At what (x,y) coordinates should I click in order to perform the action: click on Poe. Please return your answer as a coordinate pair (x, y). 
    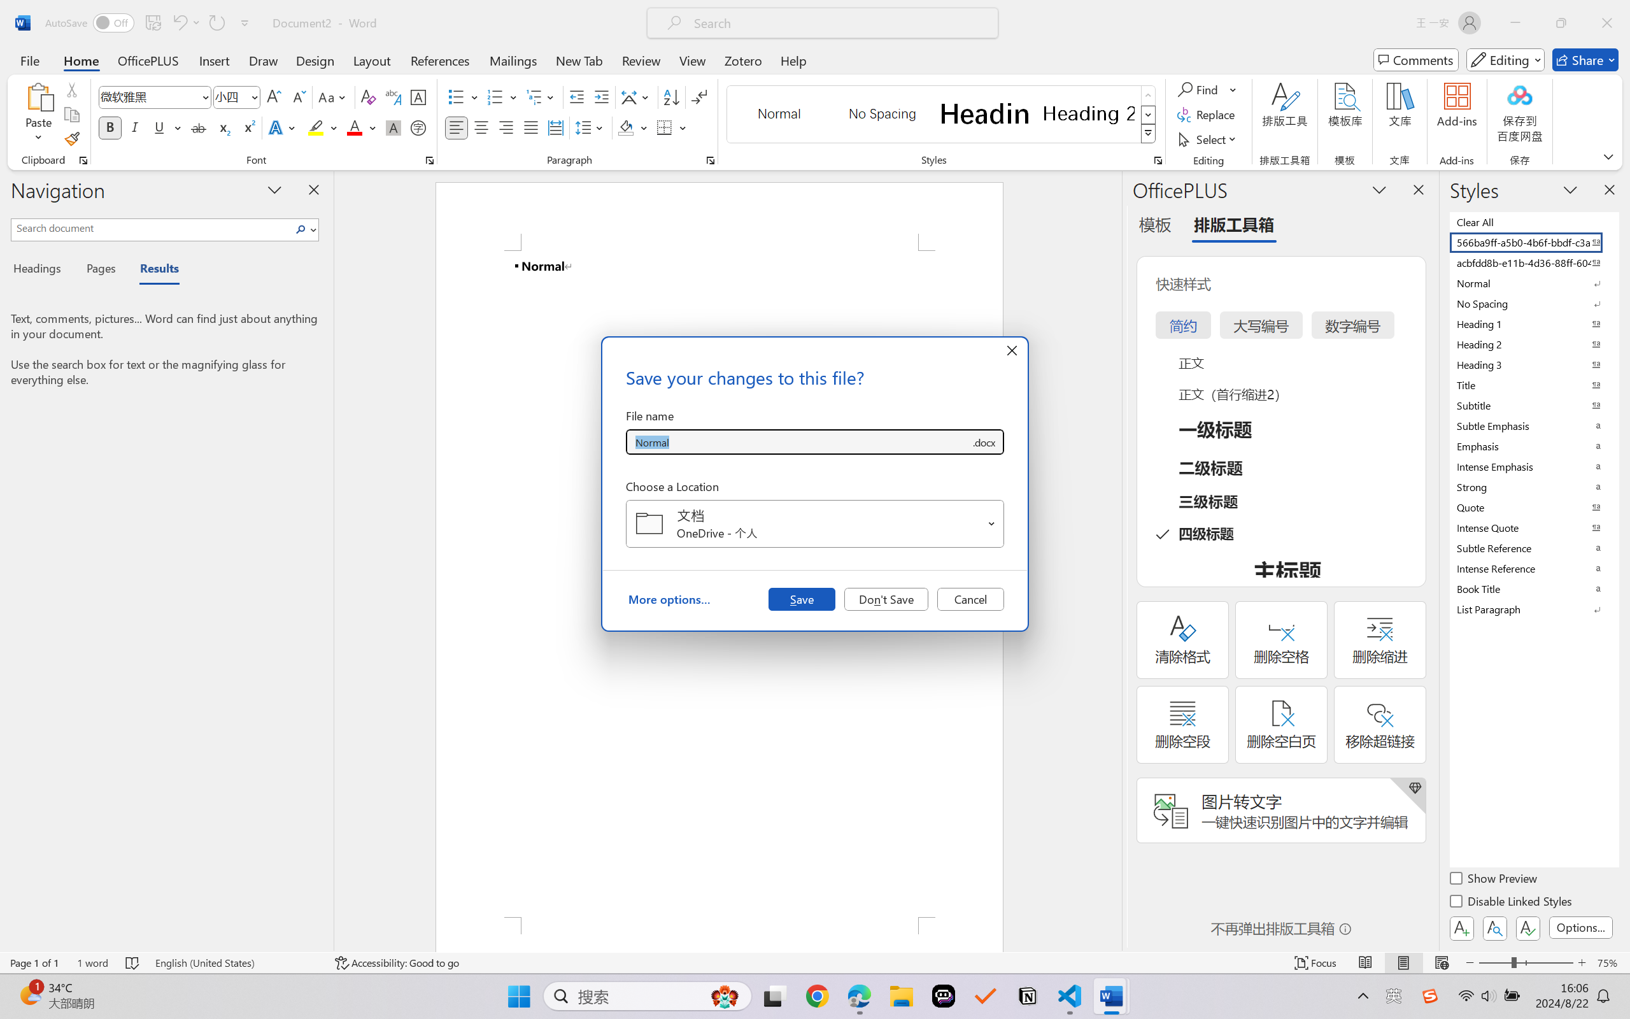
    Looking at the image, I should click on (944, 996).